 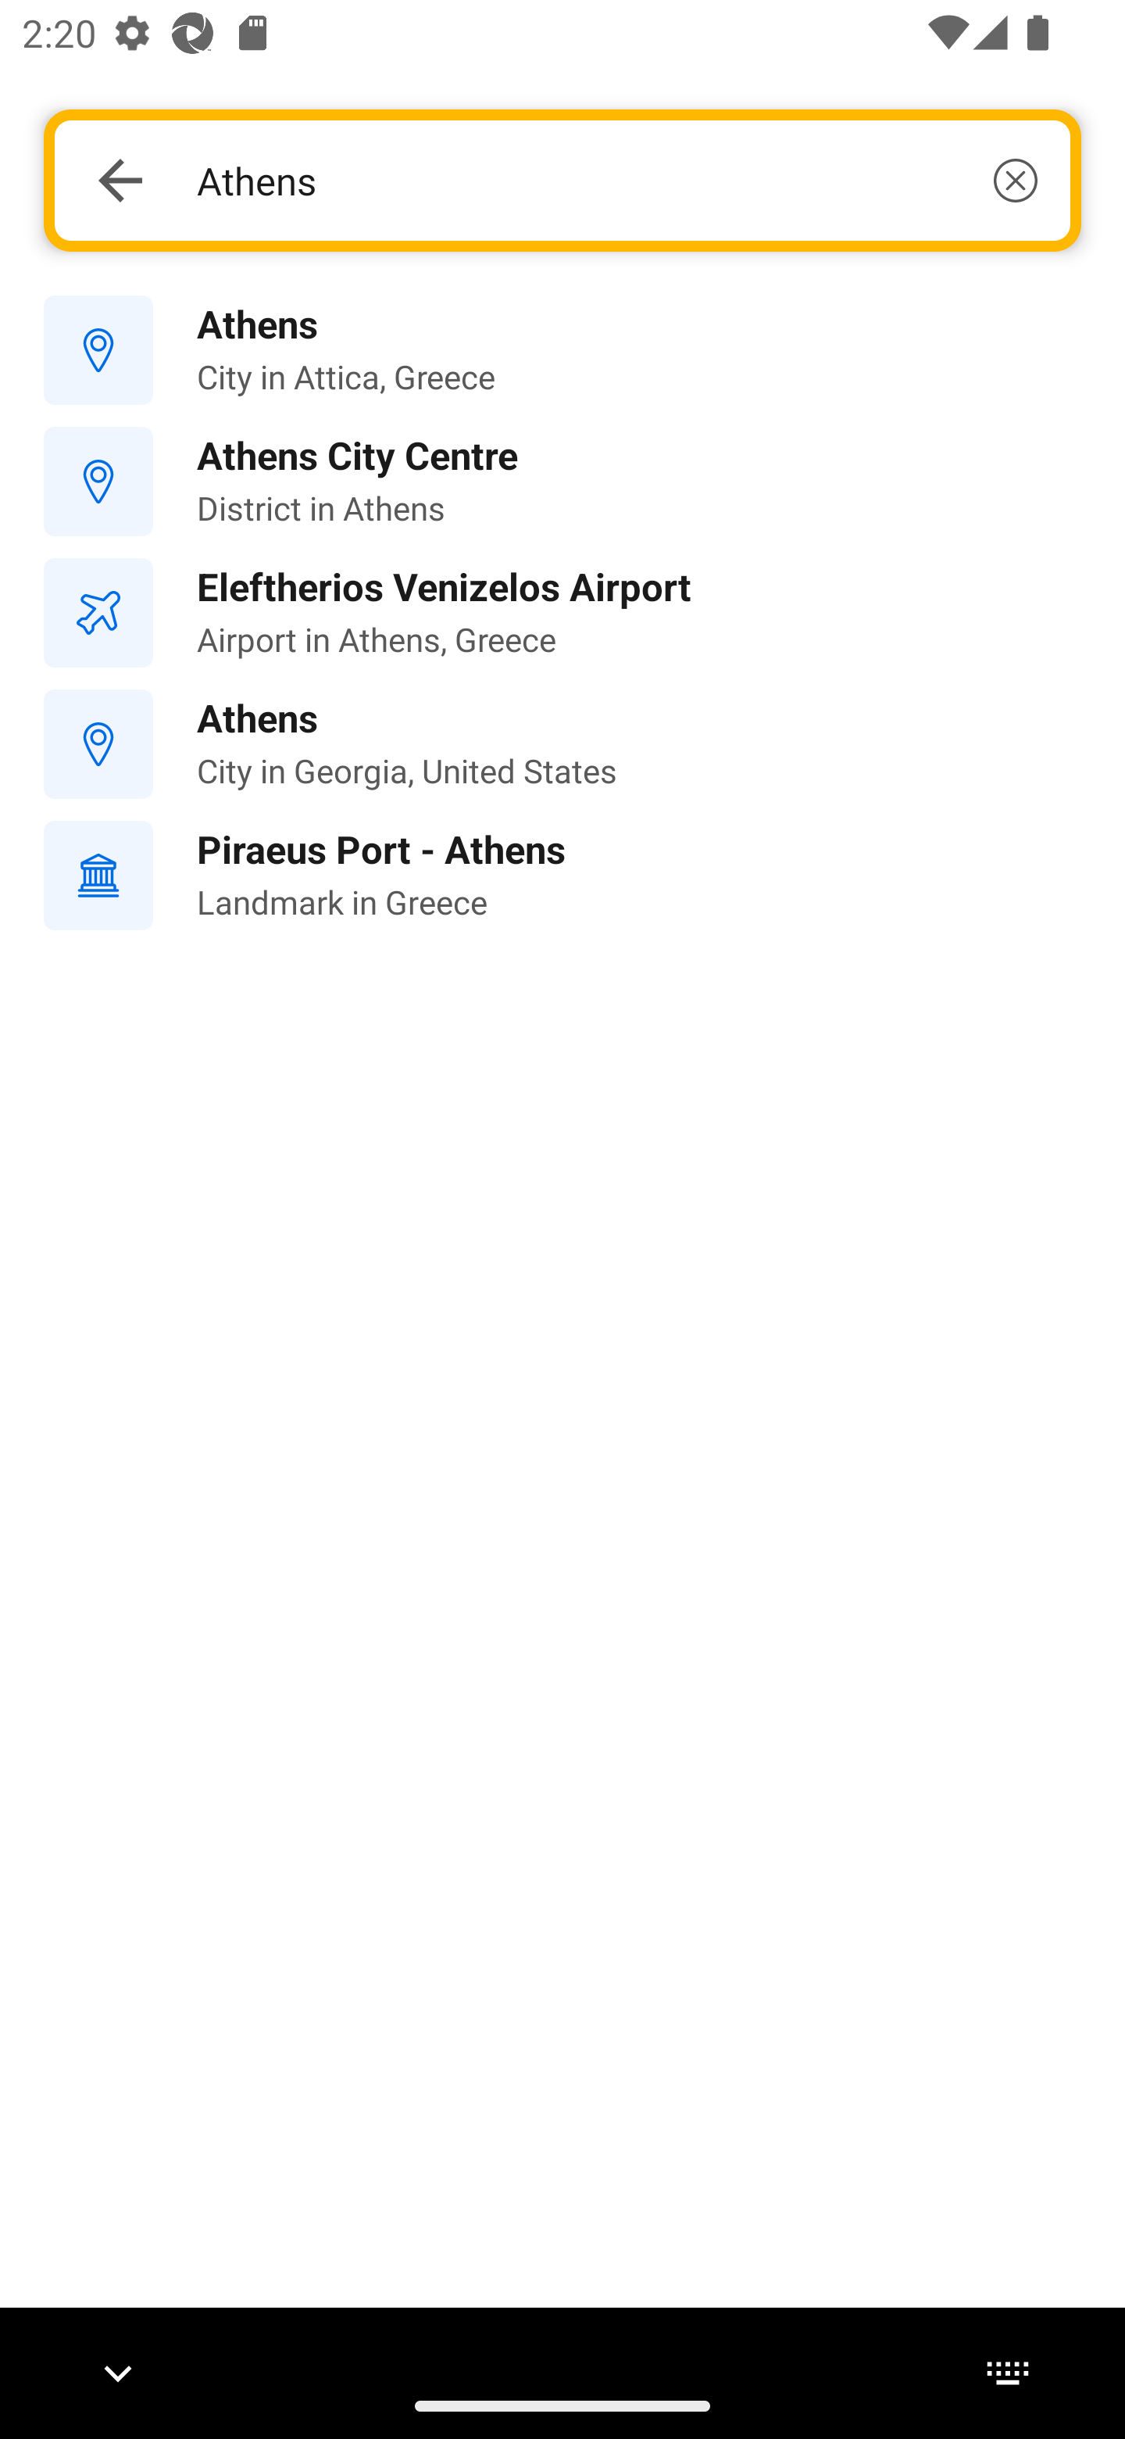 What do you see at coordinates (562, 482) in the screenshot?
I see `Athens City Centre District in Athens` at bounding box center [562, 482].